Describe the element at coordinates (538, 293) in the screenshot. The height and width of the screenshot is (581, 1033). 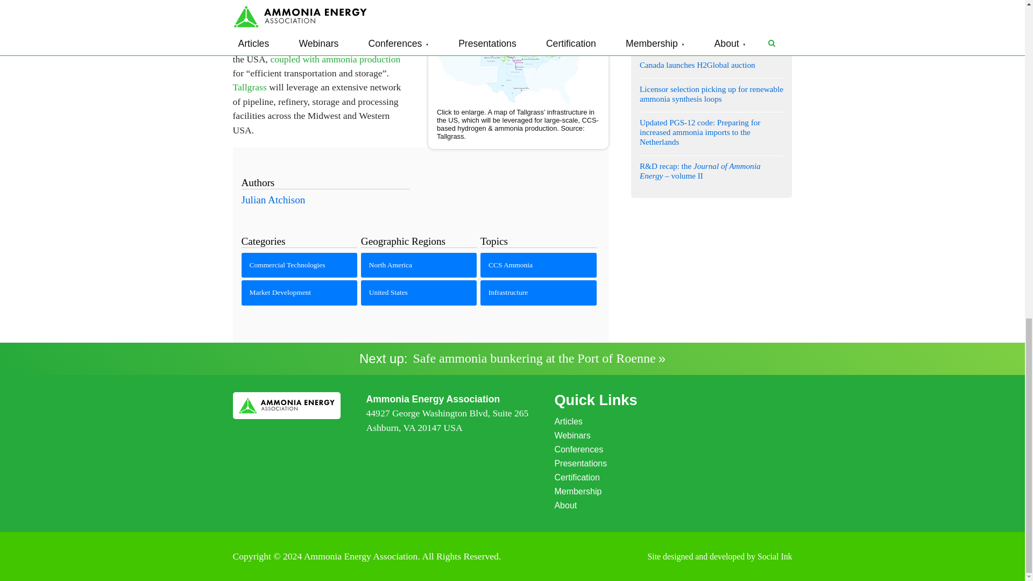
I see `See other items in Infrastructure Topics` at that location.